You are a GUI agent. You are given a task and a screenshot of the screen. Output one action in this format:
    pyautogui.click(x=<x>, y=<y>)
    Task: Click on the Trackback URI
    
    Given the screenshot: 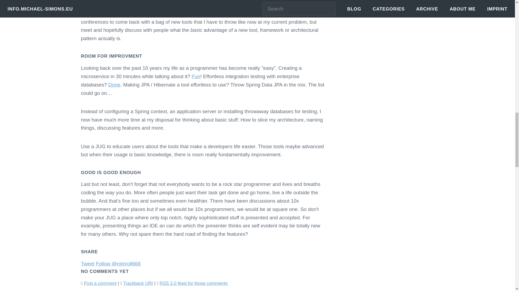 What is the action you would take?
    pyautogui.click(x=138, y=283)
    